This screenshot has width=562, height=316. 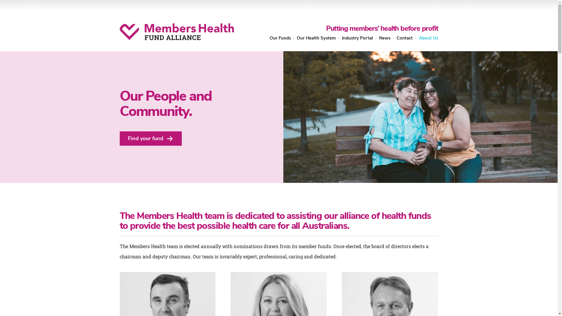 I want to click on News, so click(x=385, y=38).